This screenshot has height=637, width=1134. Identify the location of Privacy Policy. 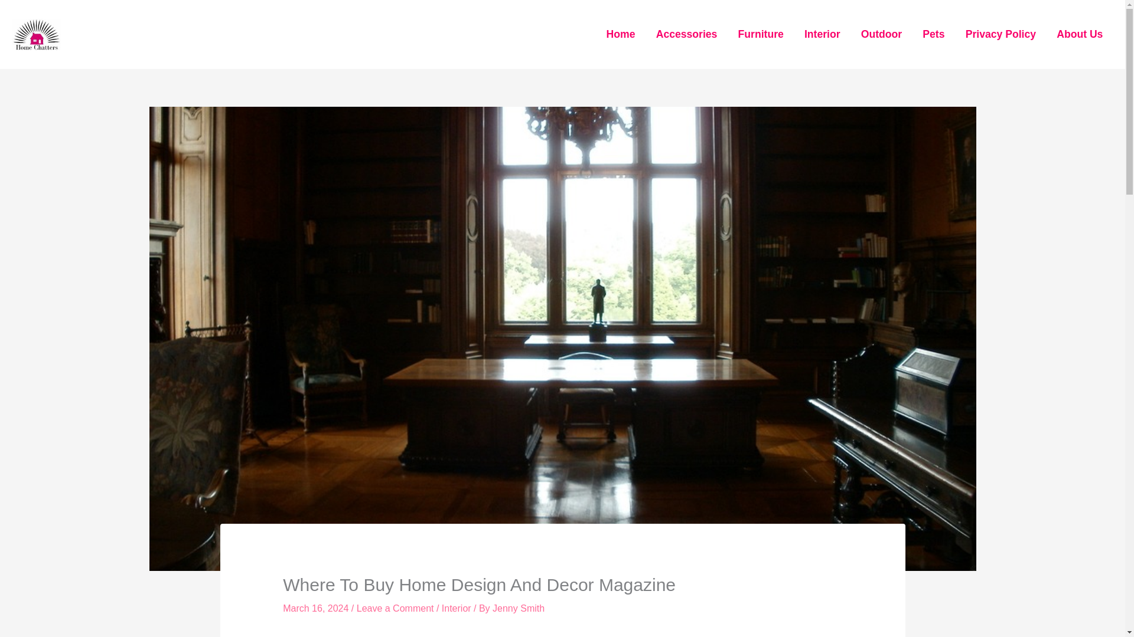
(1001, 34).